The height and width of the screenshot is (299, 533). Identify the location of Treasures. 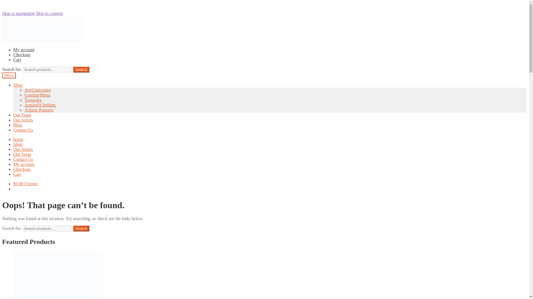
(33, 100).